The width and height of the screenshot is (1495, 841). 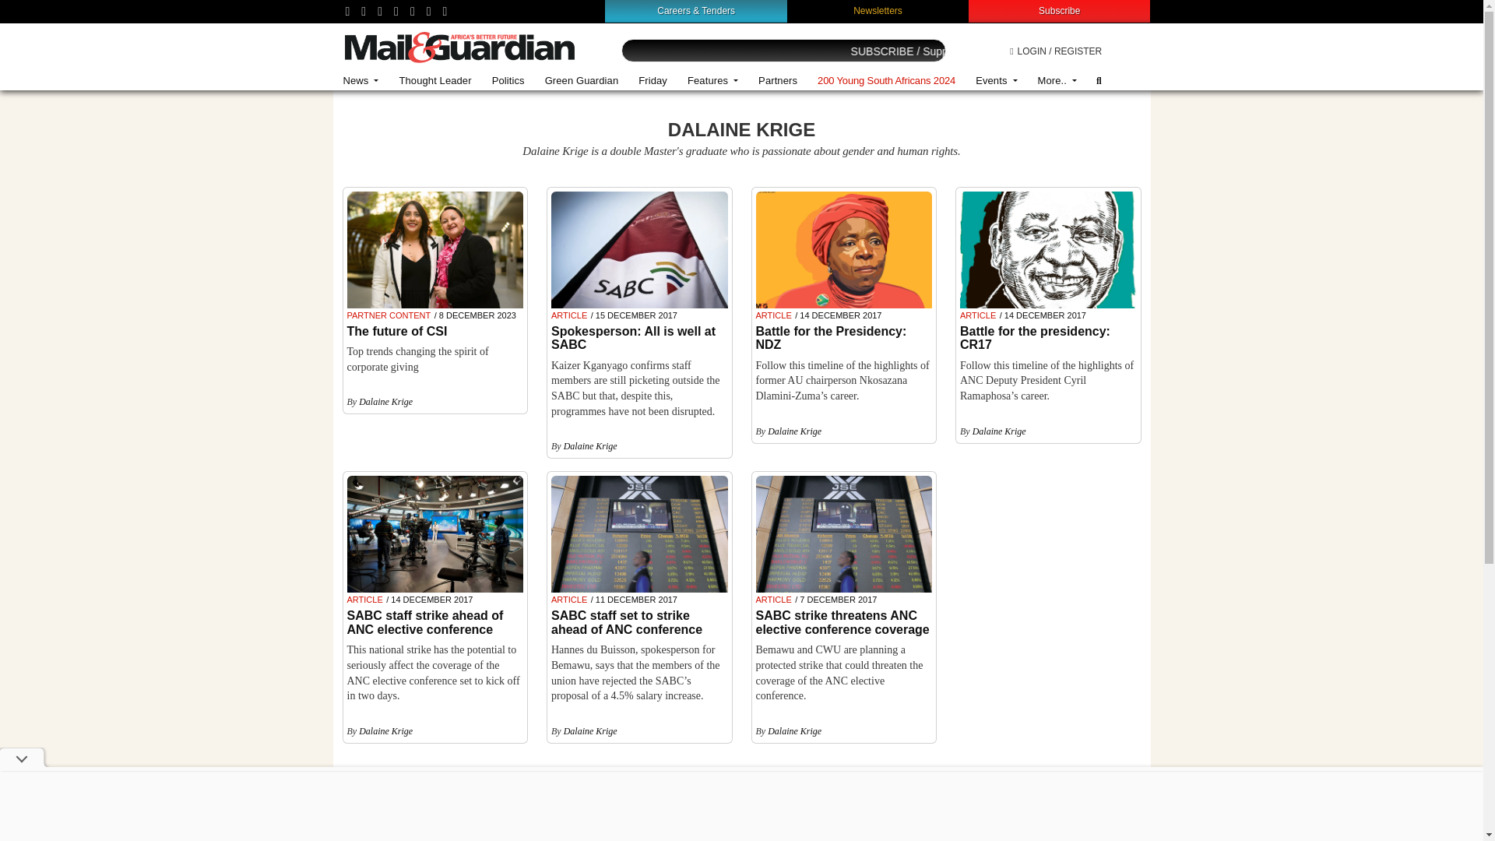 I want to click on Newsletters, so click(x=878, y=10).